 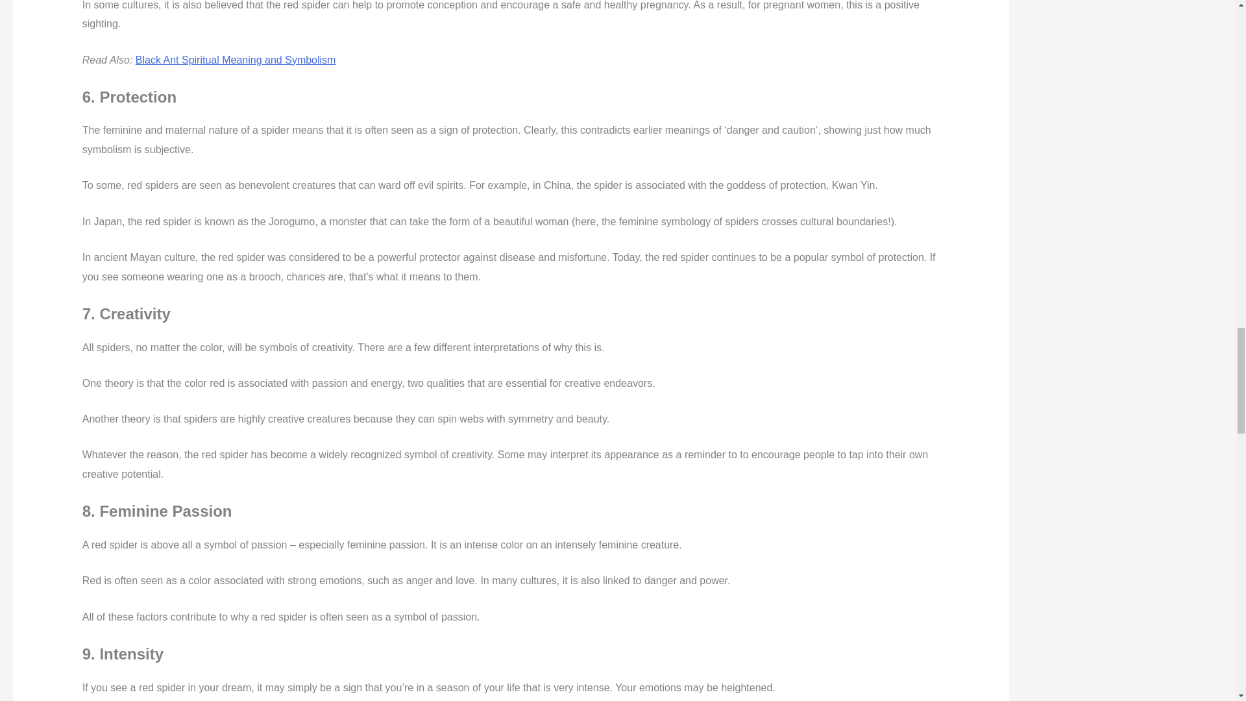 I want to click on Black Ant Spiritual Meaning and Symbolism, so click(x=236, y=60).